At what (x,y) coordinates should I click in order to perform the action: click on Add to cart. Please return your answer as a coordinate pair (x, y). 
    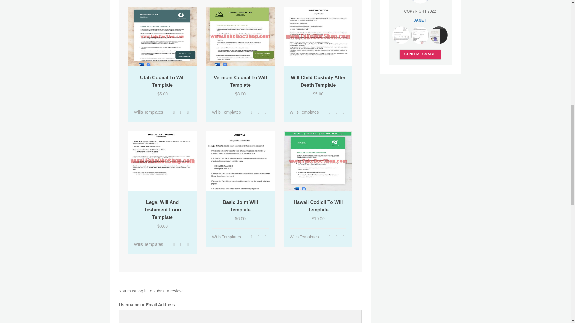
    Looking at the image, I should click on (188, 112).